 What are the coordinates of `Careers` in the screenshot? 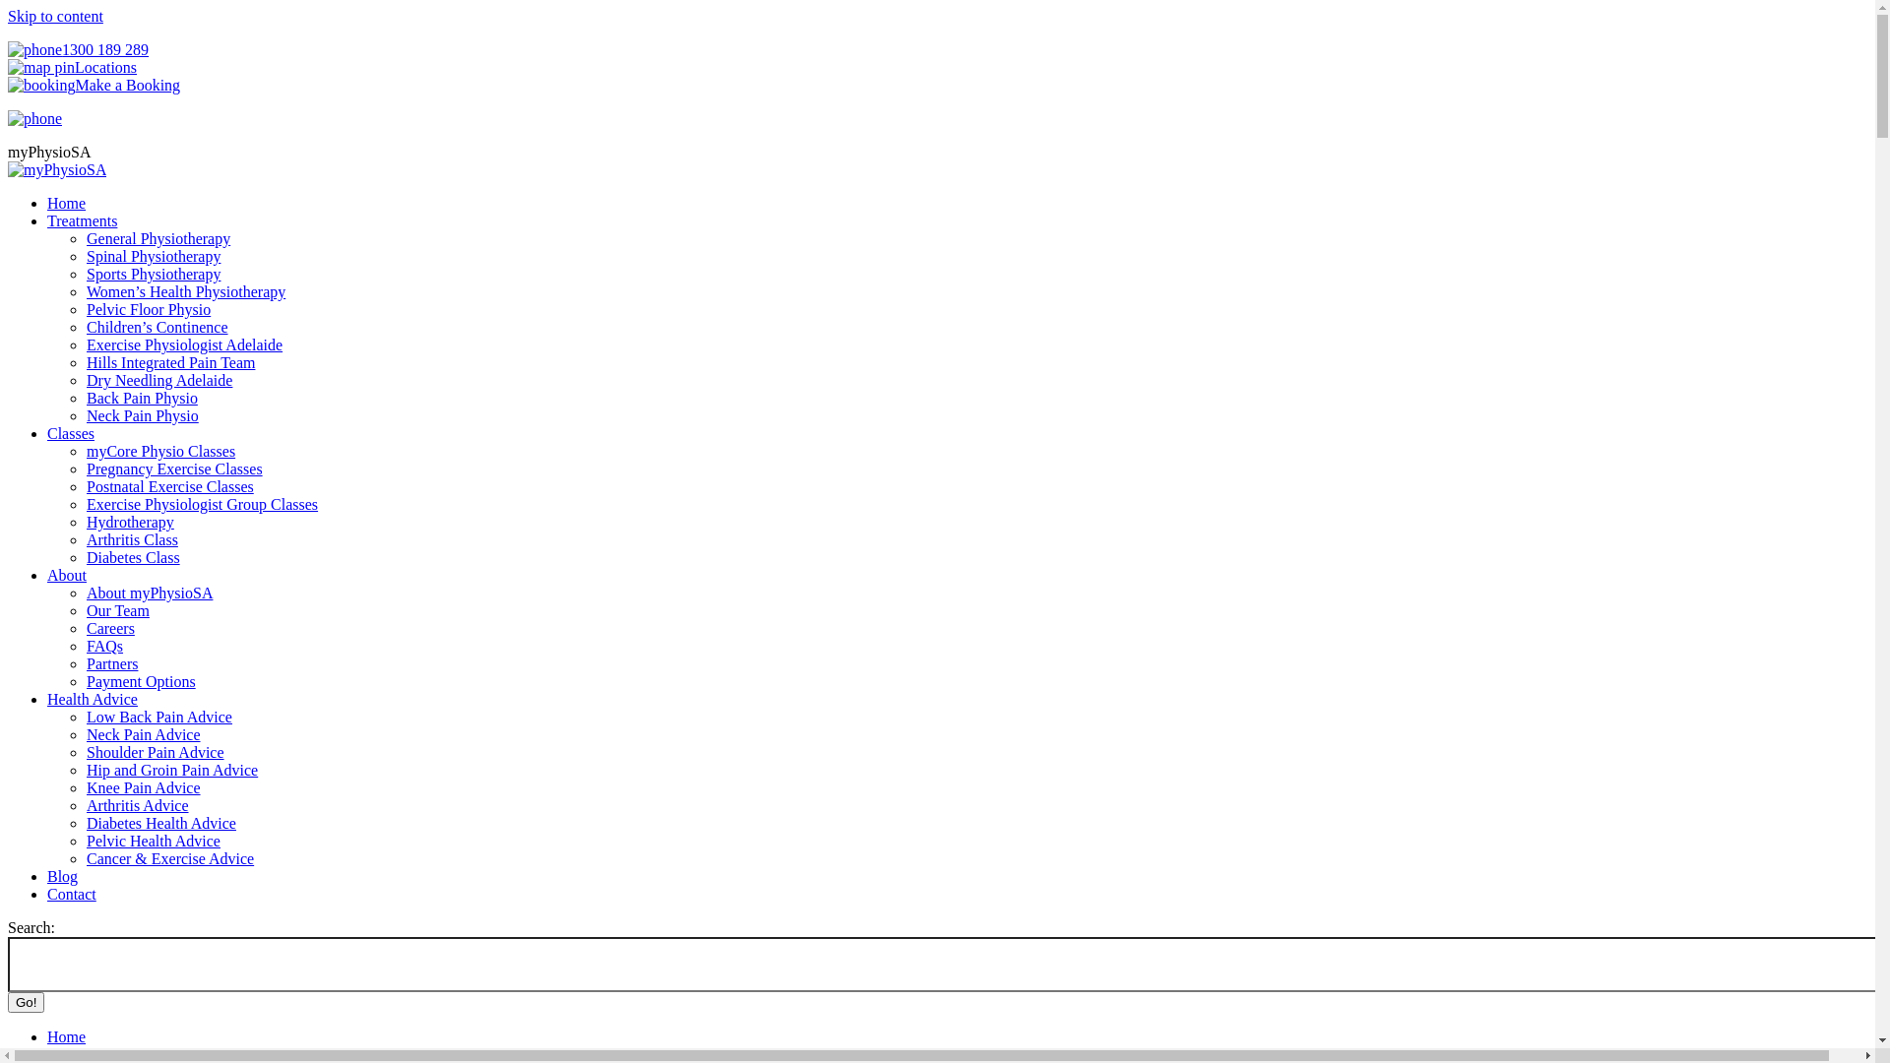 It's located at (110, 628).